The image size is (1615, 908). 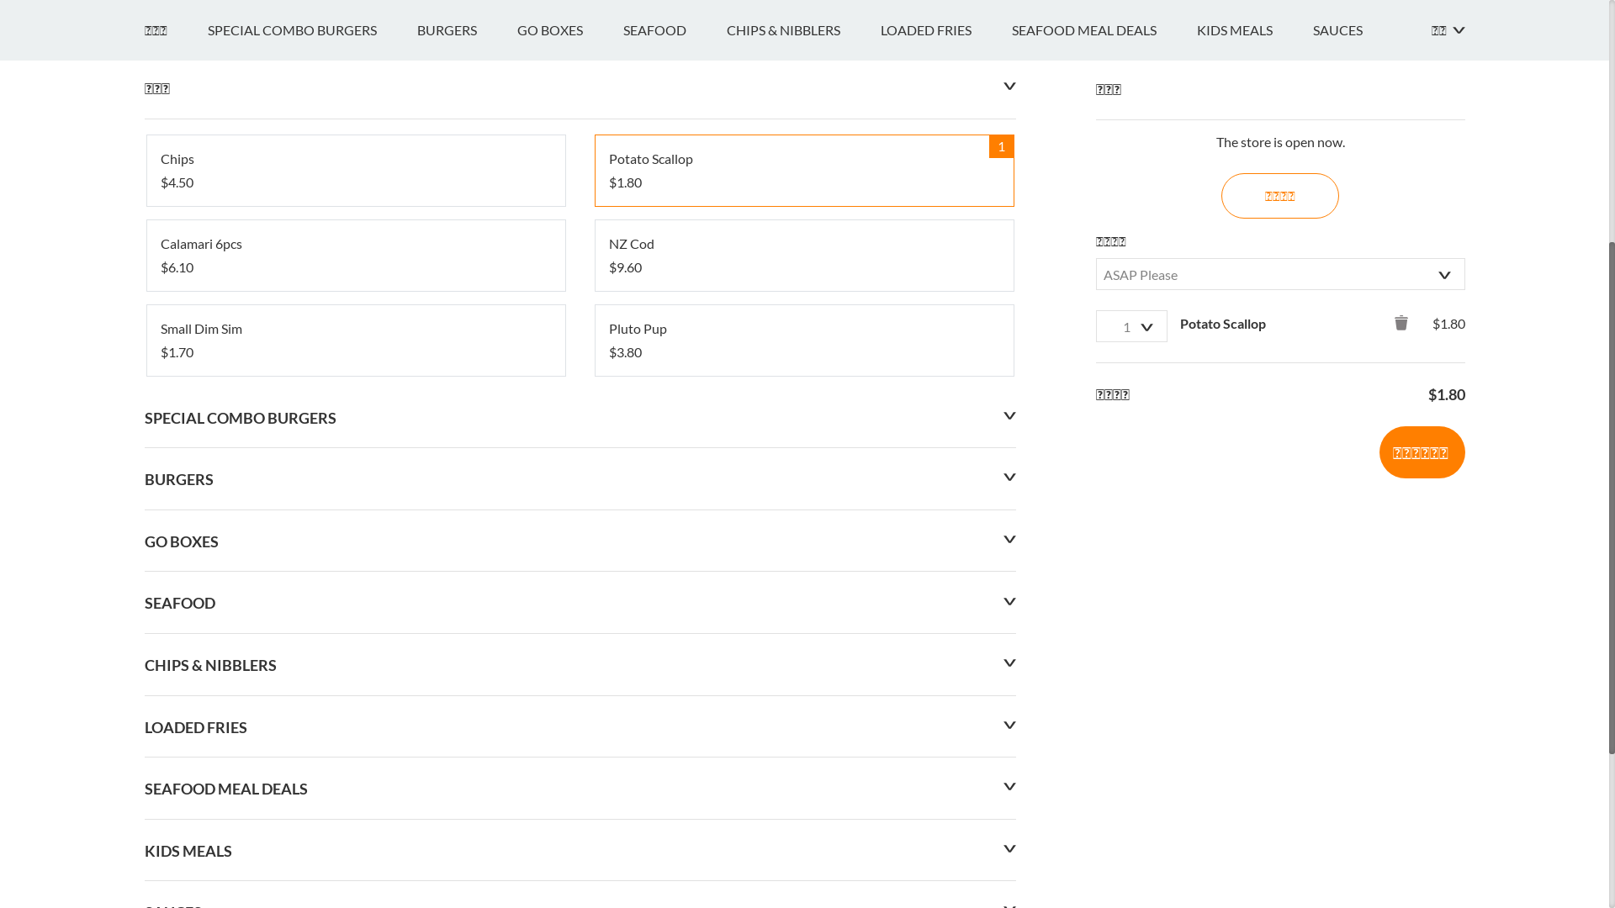 I want to click on LOADED FRIES, so click(x=945, y=460).